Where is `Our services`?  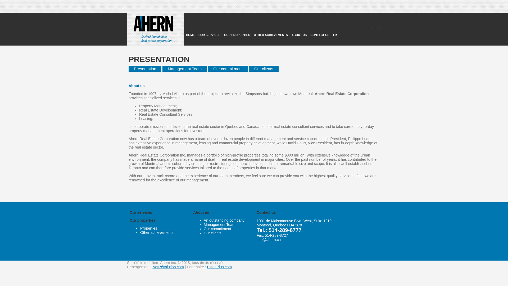 Our services is located at coordinates (141, 212).